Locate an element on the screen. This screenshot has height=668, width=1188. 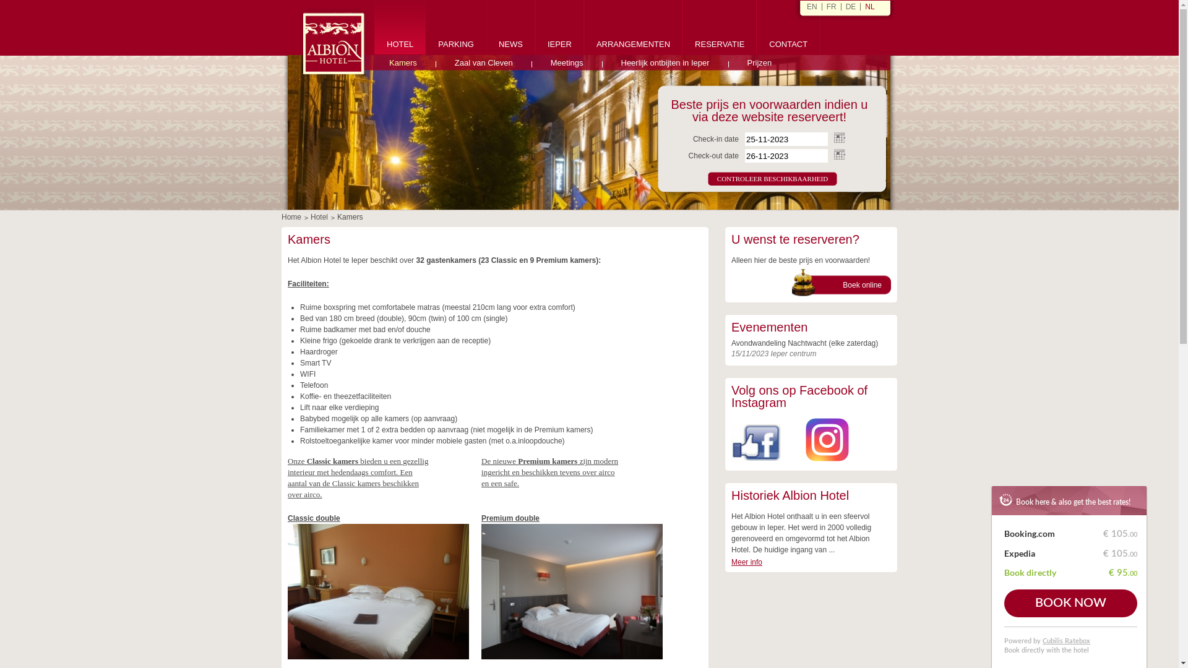
CONTACT is located at coordinates (788, 31).